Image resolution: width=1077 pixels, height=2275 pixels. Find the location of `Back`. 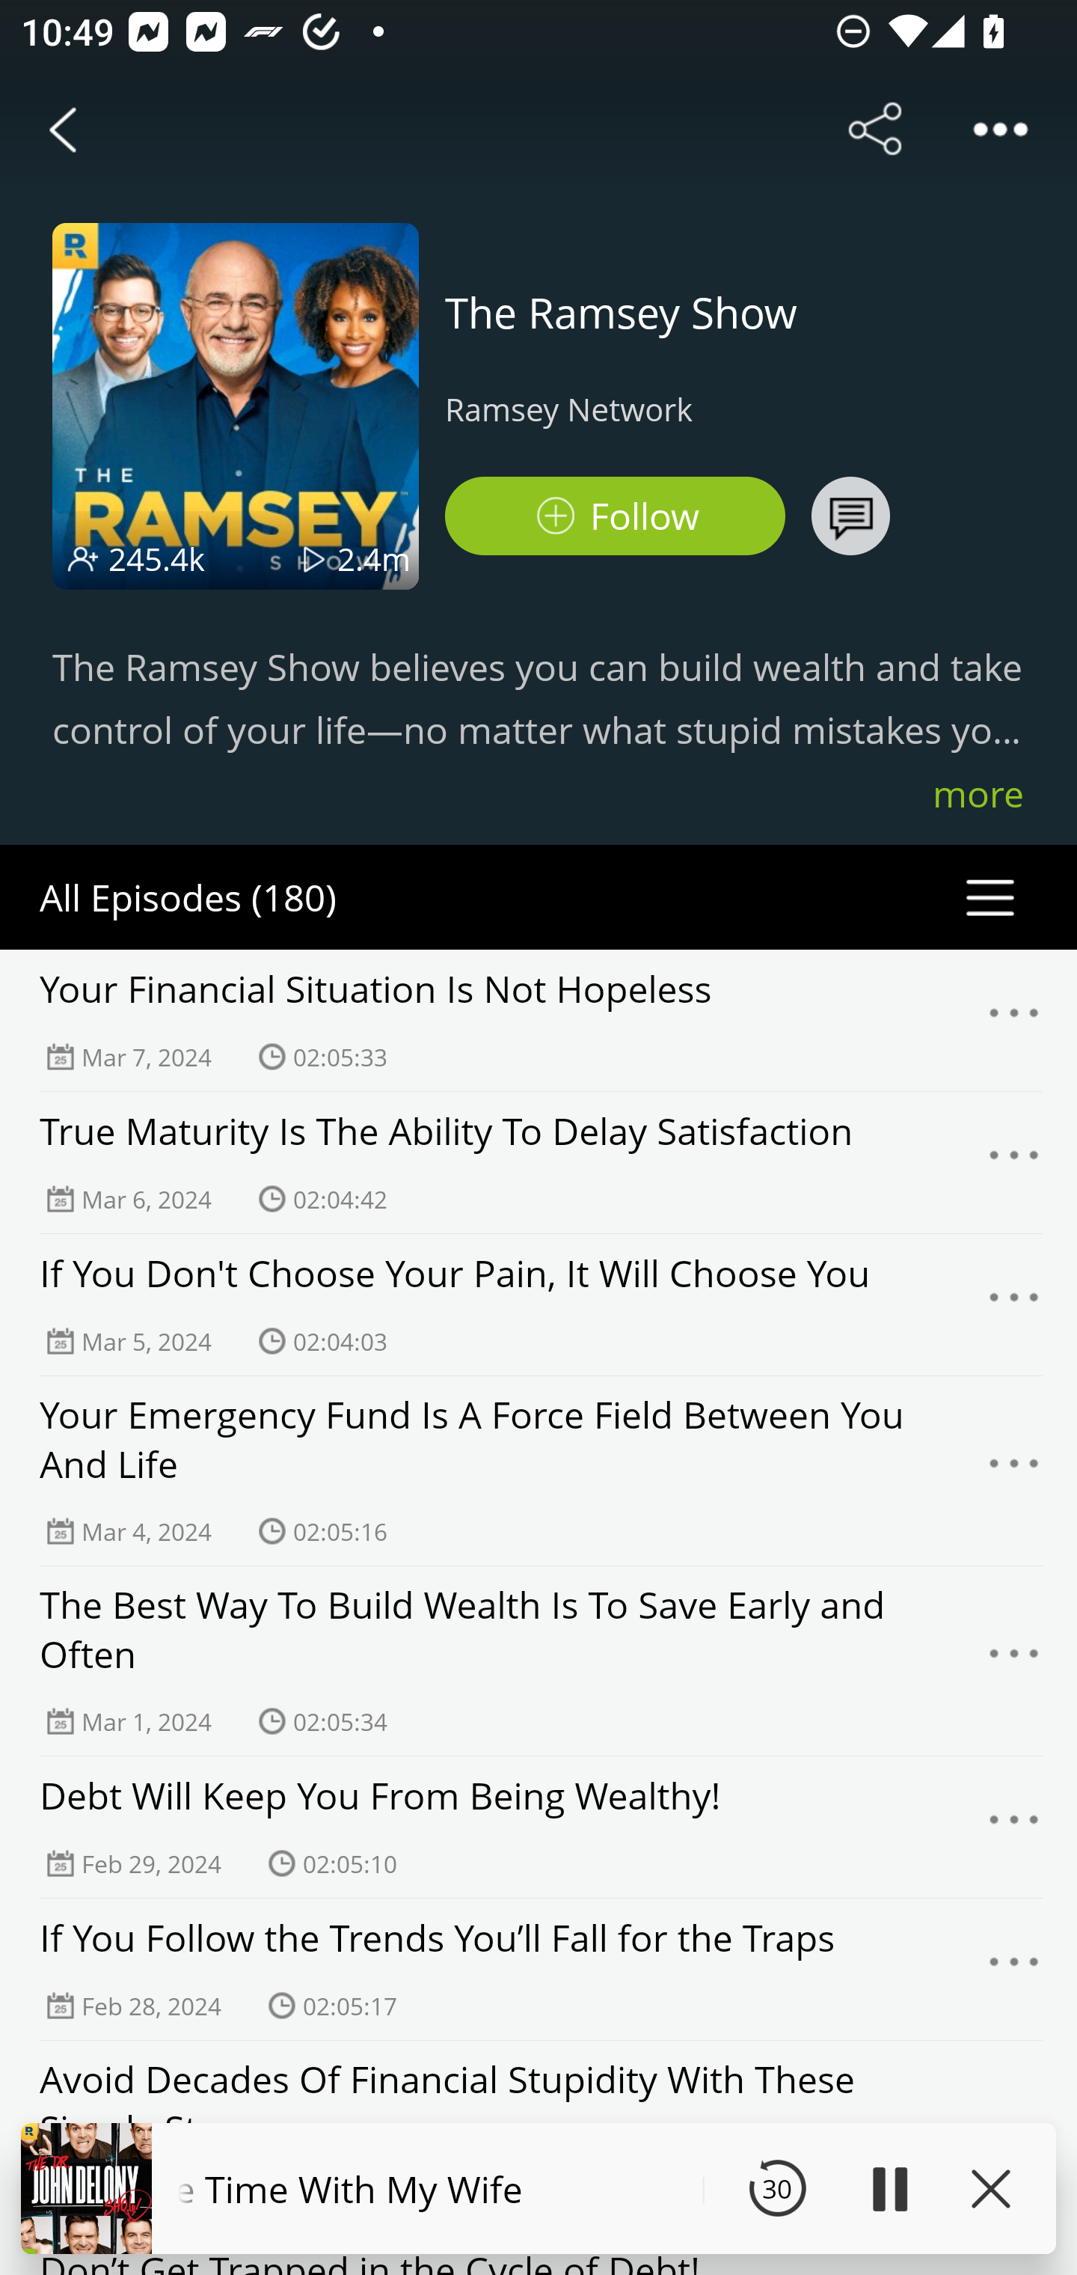

Back is located at coordinates (63, 129).